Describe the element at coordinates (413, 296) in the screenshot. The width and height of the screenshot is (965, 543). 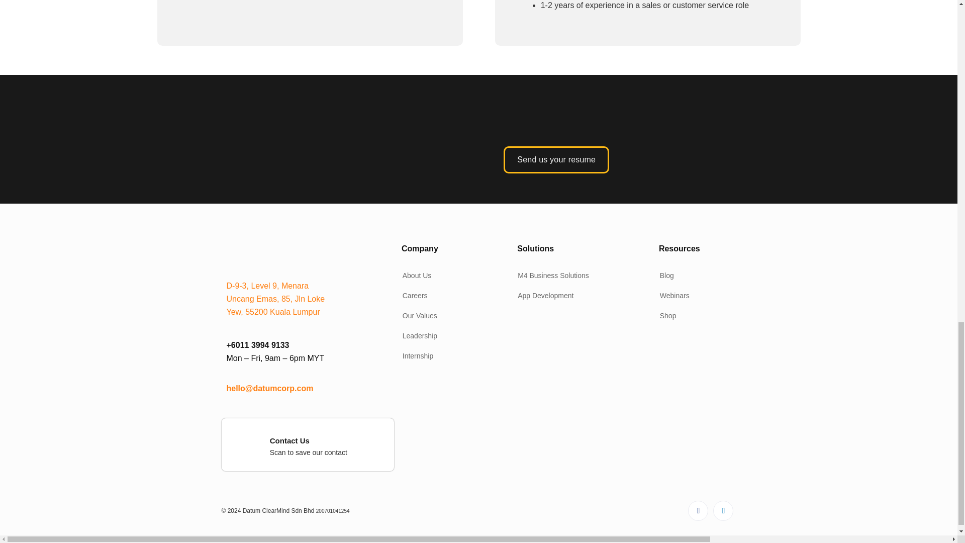
I see `Careers` at that location.